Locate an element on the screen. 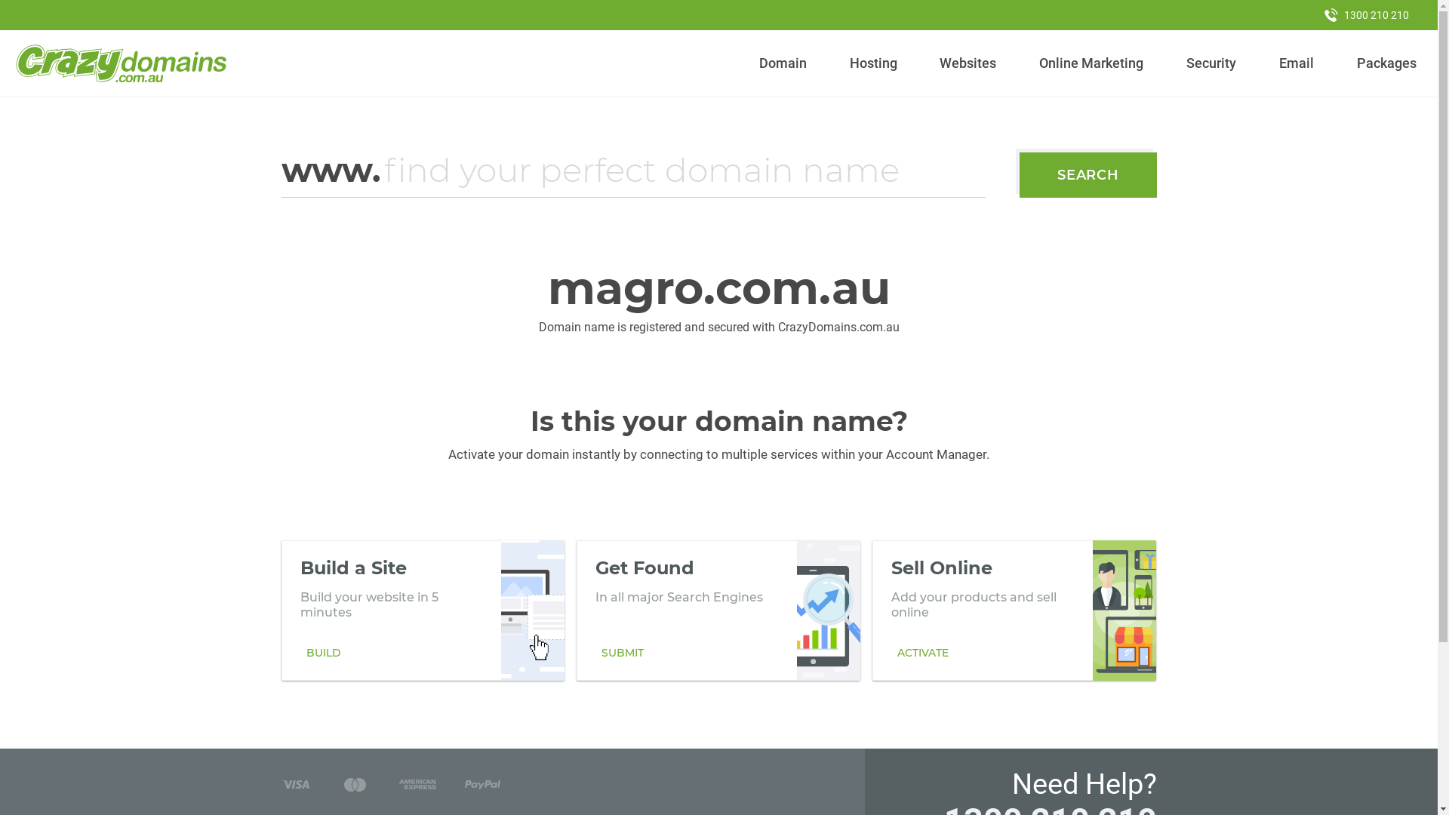 This screenshot has height=815, width=1449. Build a Site
Build your website in 5 minutes
BUILD is located at coordinates (423, 610).